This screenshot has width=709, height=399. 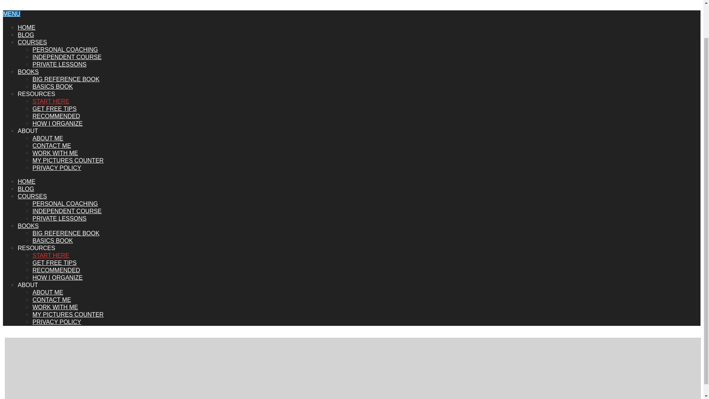 What do you see at coordinates (26, 35) in the screenshot?
I see `BLOG` at bounding box center [26, 35].